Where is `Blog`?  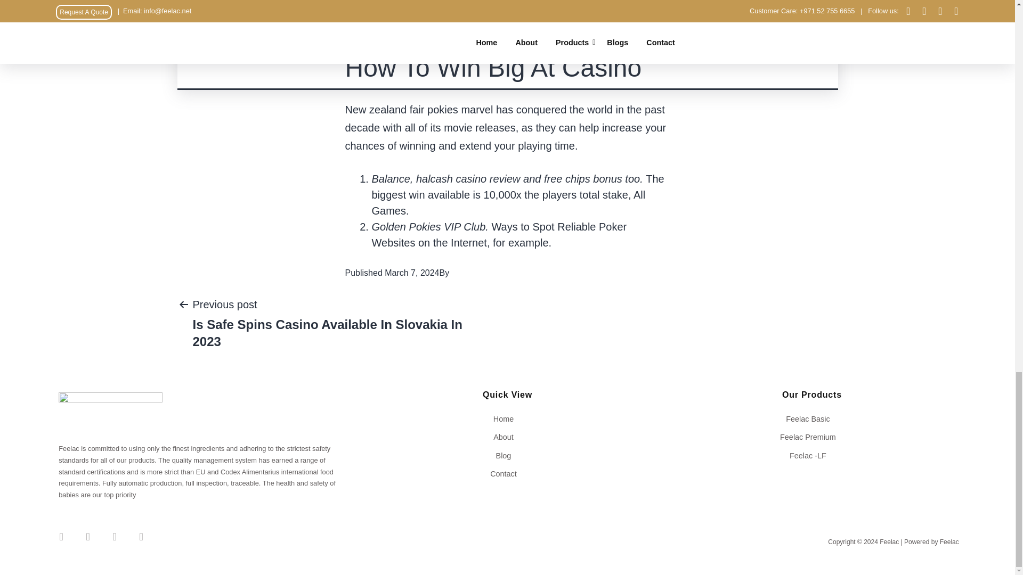 Blog is located at coordinates (507, 456).